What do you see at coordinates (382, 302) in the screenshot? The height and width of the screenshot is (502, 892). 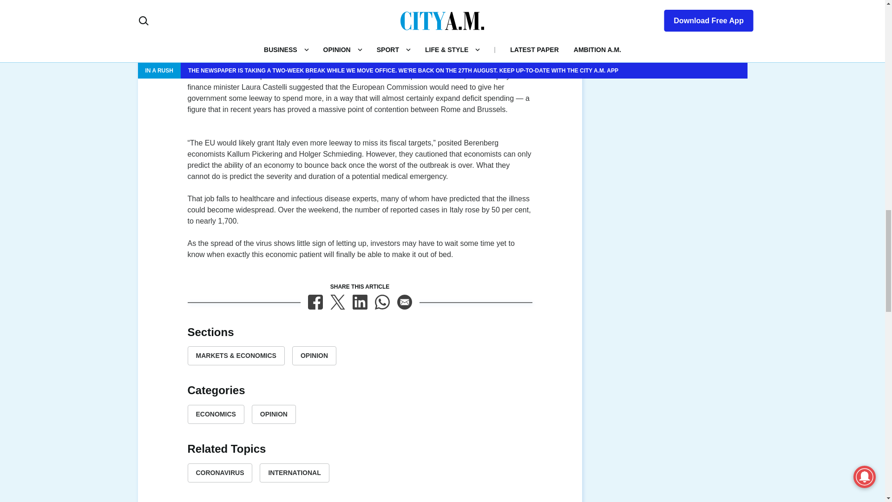 I see `WhatsApp` at bounding box center [382, 302].